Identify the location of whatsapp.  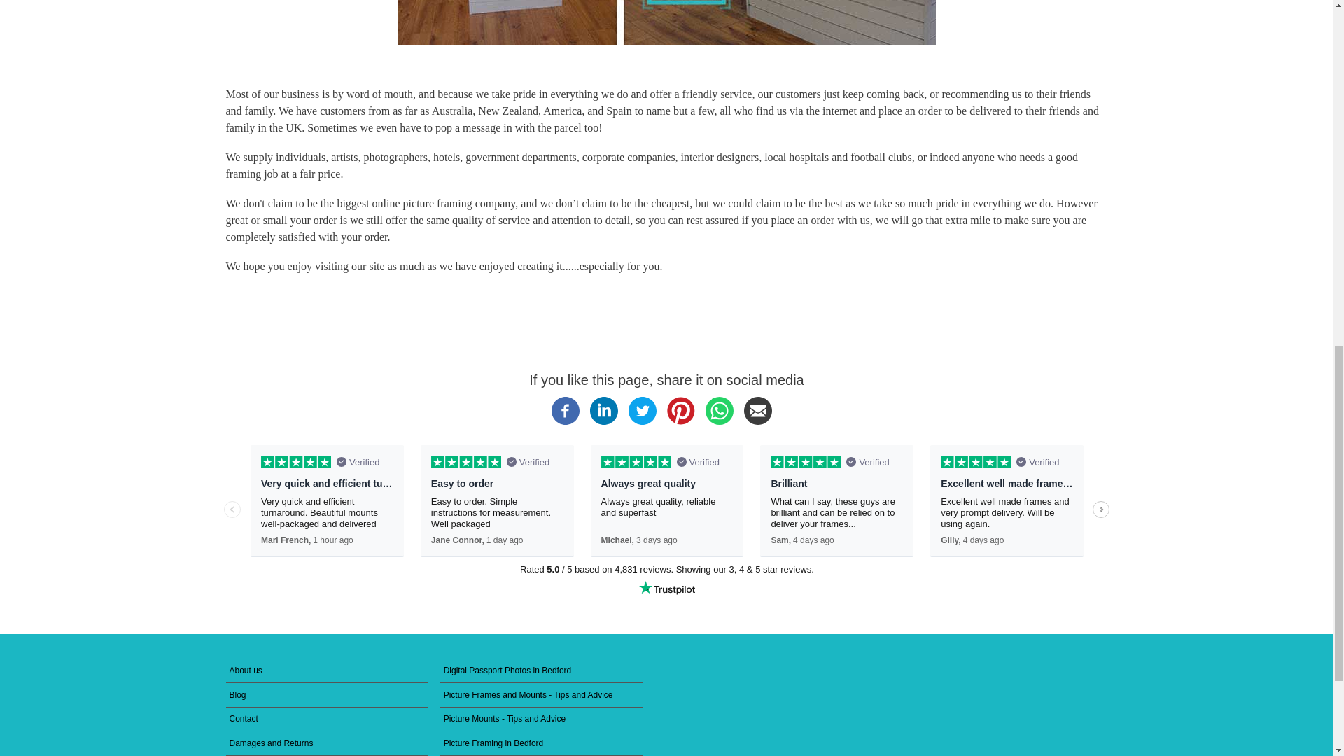
(720, 421).